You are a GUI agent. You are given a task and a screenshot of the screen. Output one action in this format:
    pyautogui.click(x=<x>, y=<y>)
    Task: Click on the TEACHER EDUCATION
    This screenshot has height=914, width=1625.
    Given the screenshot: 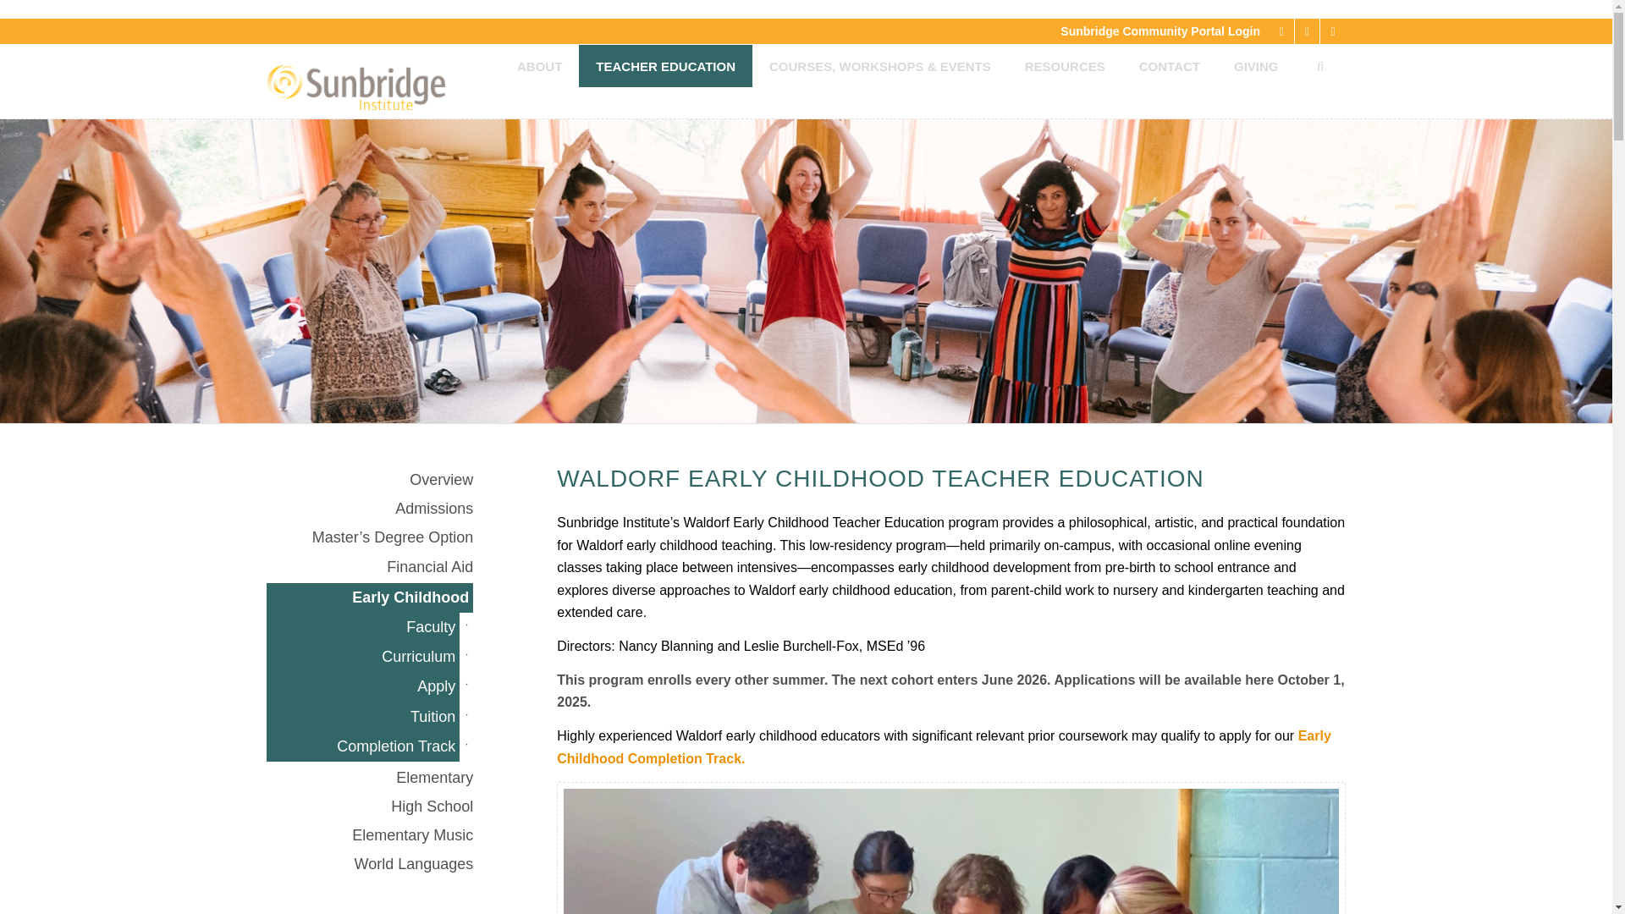 What is the action you would take?
    pyautogui.click(x=665, y=64)
    